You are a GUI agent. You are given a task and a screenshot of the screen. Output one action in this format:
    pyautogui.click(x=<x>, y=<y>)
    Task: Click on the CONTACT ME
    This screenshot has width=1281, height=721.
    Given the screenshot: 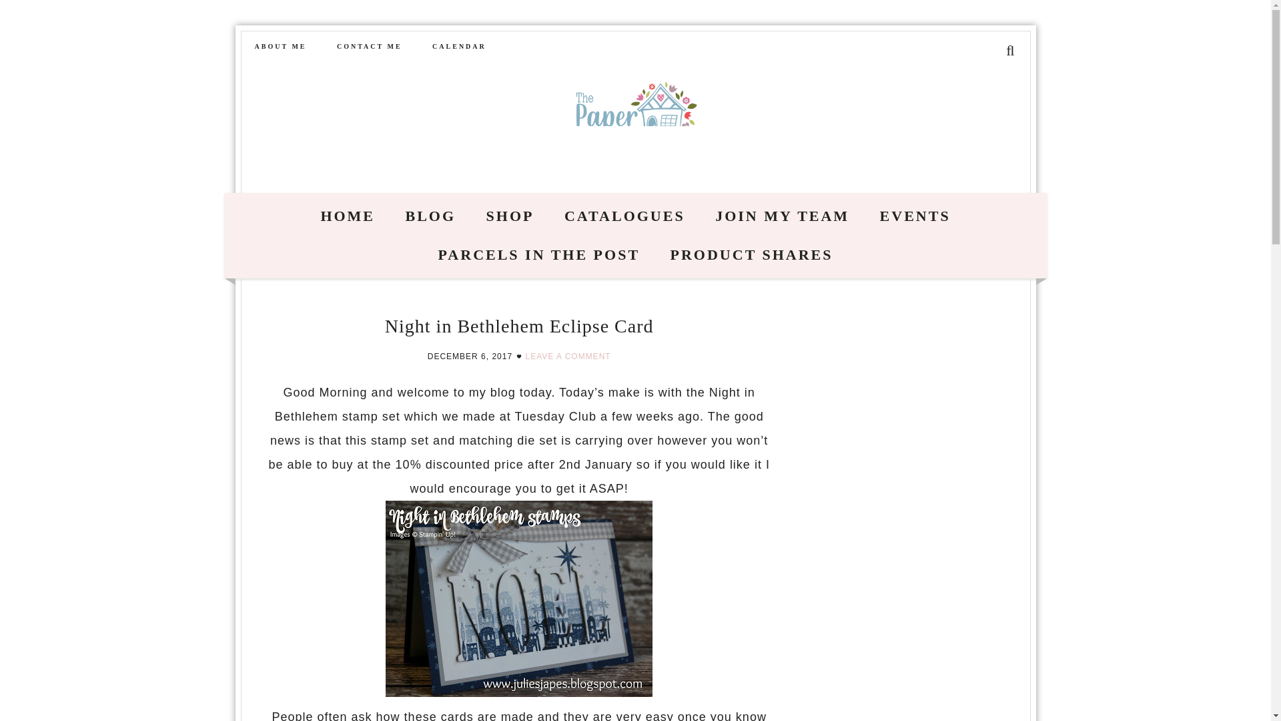 What is the action you would take?
    pyautogui.click(x=370, y=47)
    